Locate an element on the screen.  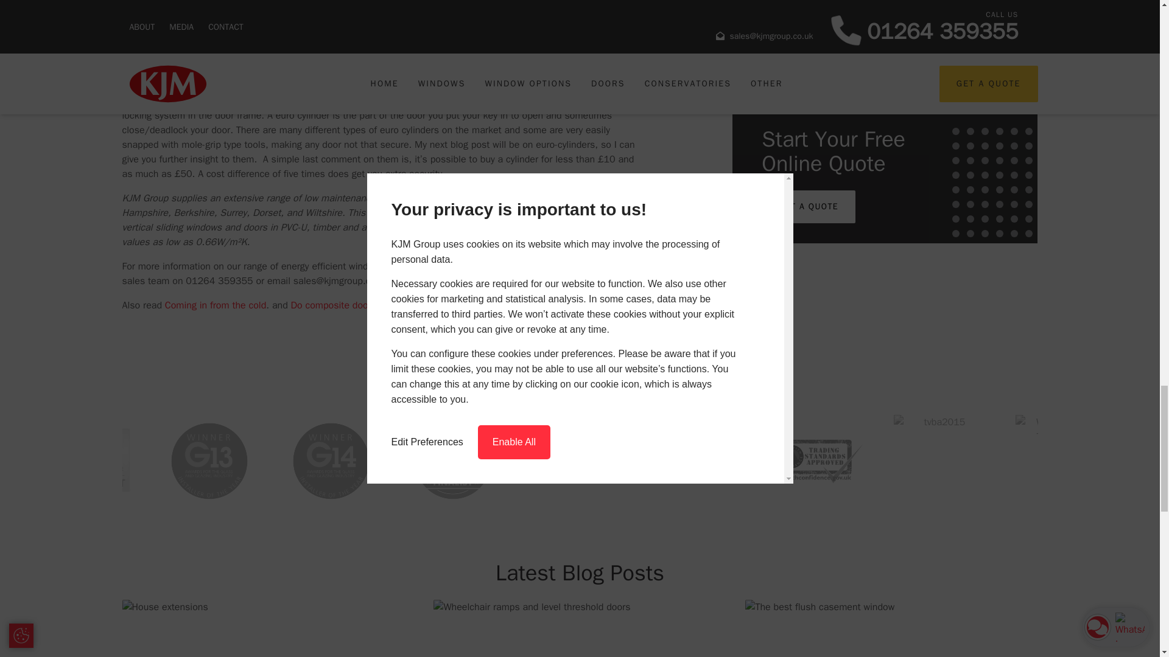
Solidor composite doors is located at coordinates (258, 1).